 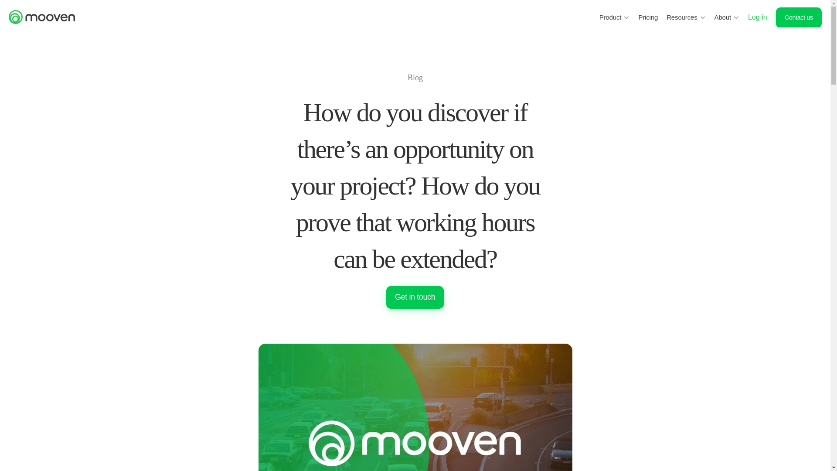 I want to click on Get in touch, so click(x=415, y=297).